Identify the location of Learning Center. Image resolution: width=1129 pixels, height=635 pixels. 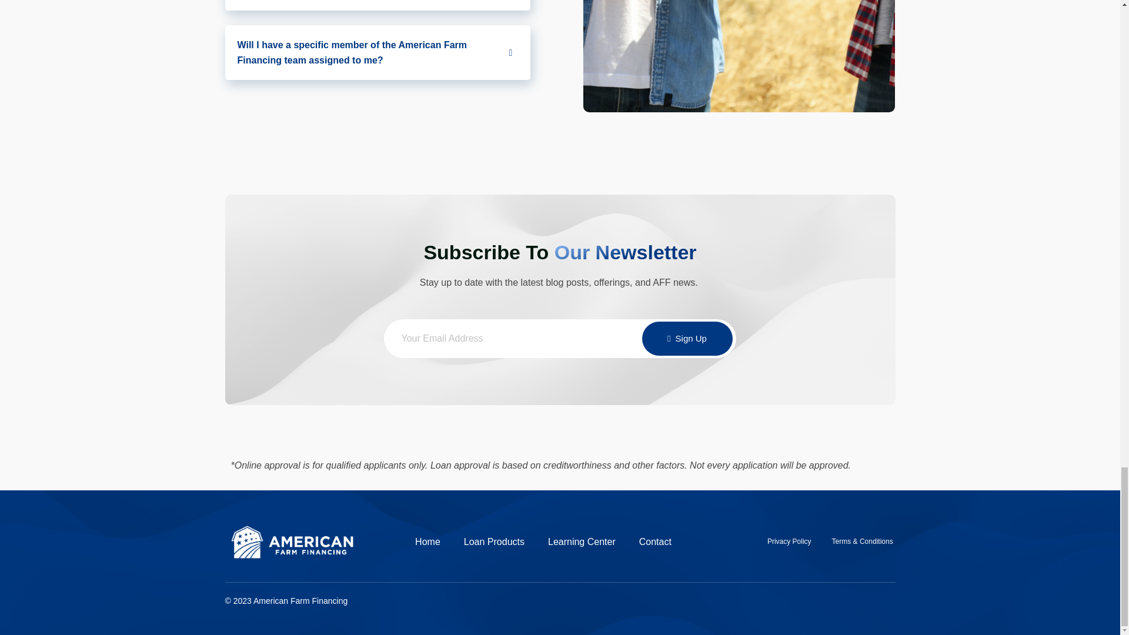
(581, 542).